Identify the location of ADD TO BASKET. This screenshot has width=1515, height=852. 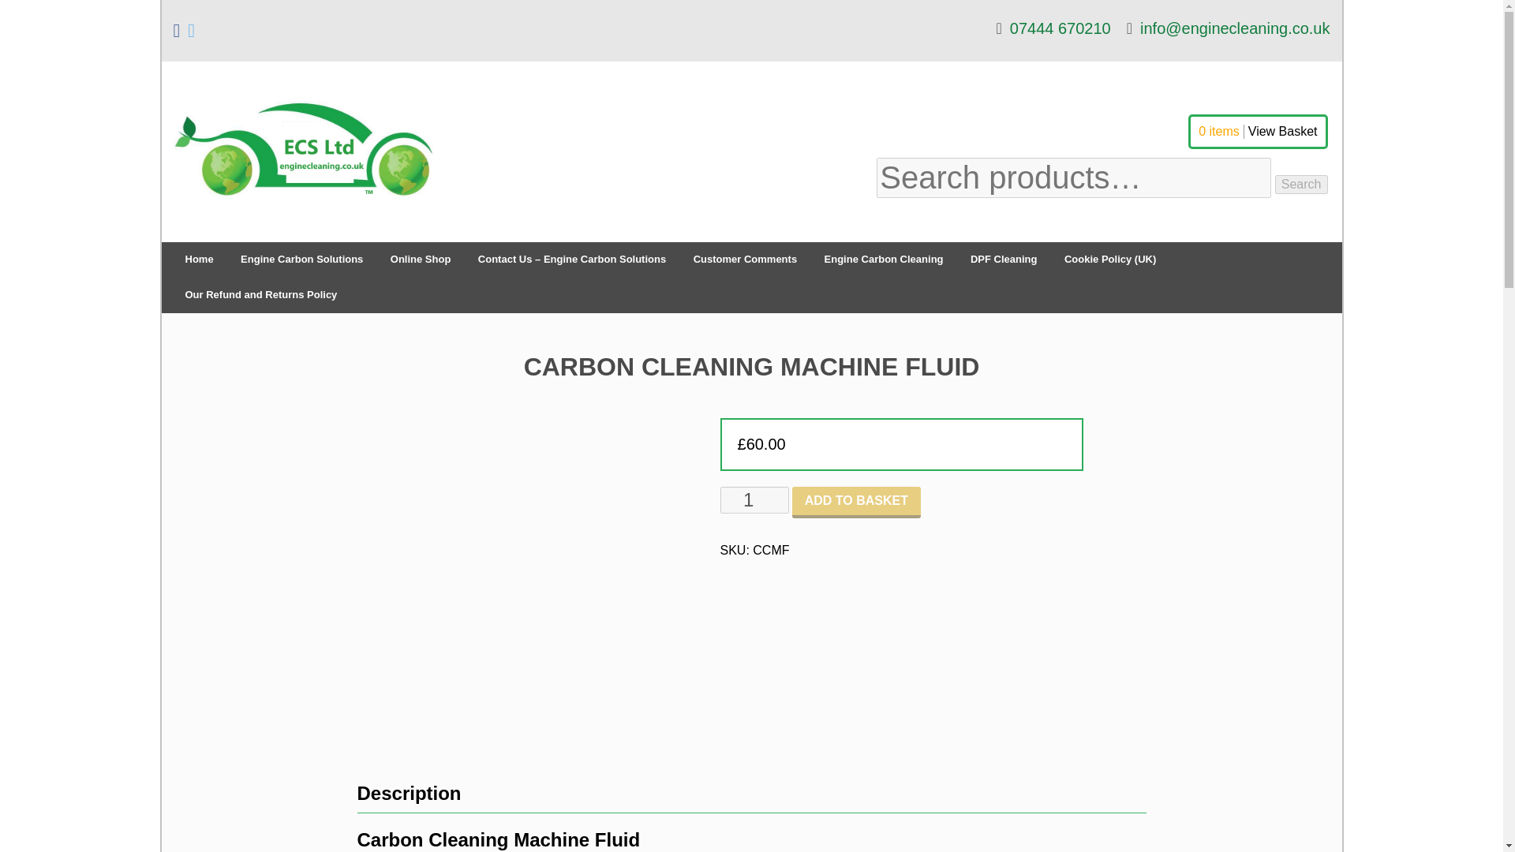
(857, 502).